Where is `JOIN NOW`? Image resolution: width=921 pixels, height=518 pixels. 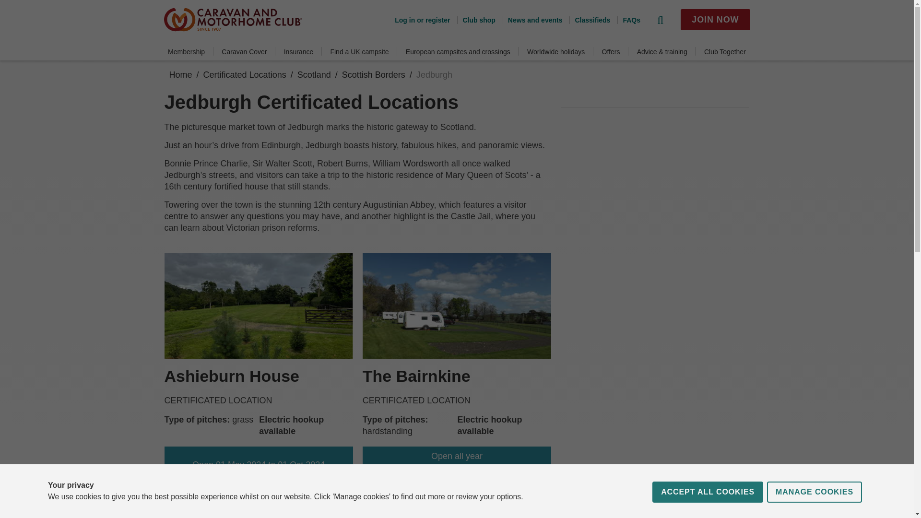 JOIN NOW is located at coordinates (715, 19).